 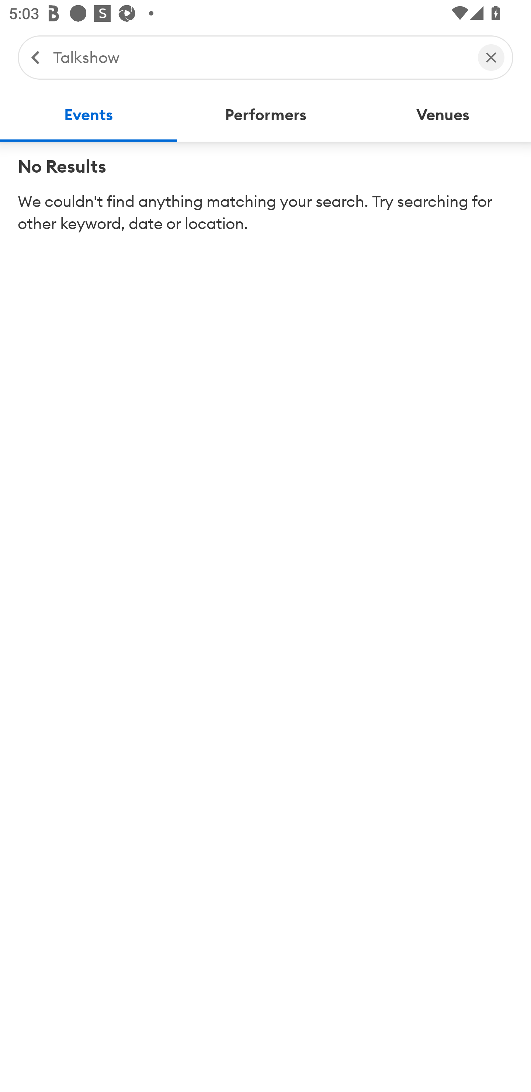 I want to click on Performers, so click(x=265, y=115).